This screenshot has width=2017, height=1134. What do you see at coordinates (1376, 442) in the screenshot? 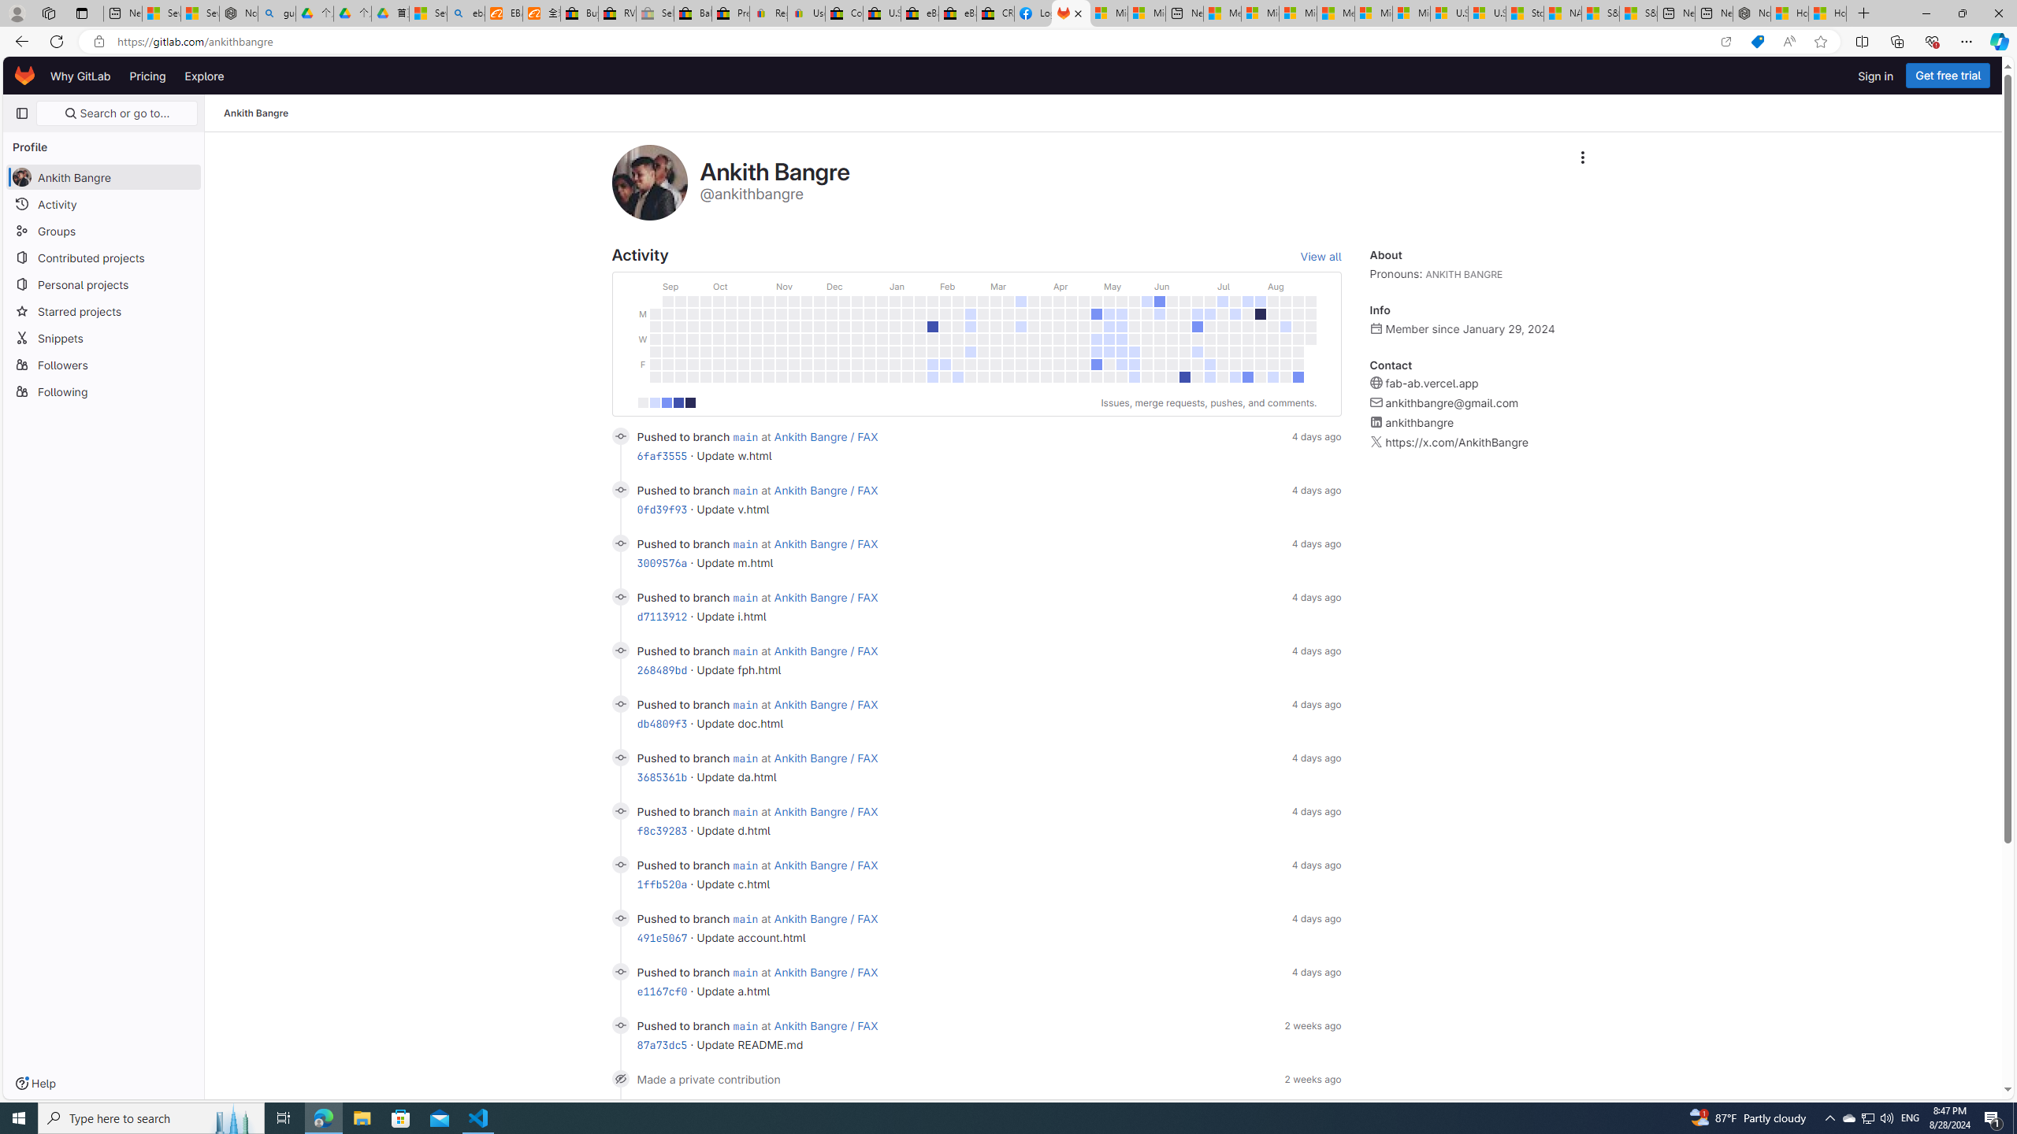
I see `Class: s16 gl-fill-icon-subtle gl-mt-1 flex-shrink-0` at bounding box center [1376, 442].